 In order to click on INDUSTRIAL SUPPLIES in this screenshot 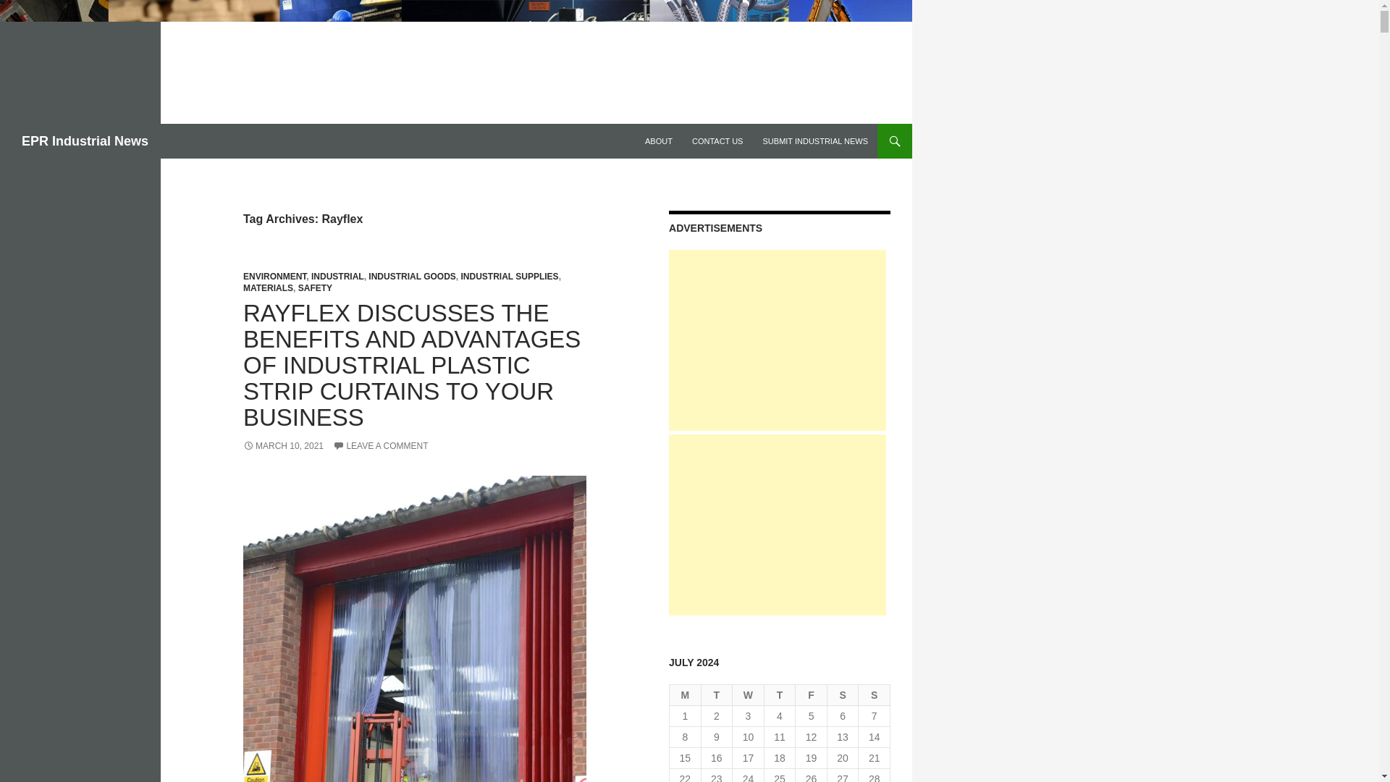, I will do `click(509, 276)`.